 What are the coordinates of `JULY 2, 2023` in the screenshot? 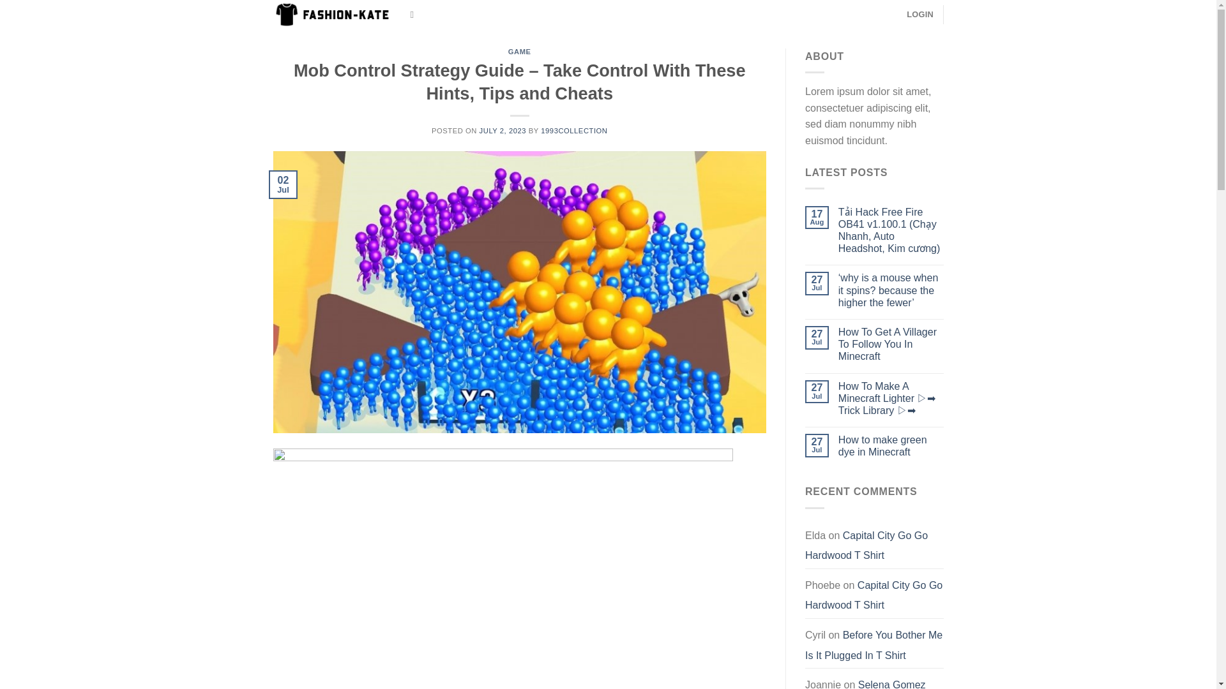 It's located at (502, 130).